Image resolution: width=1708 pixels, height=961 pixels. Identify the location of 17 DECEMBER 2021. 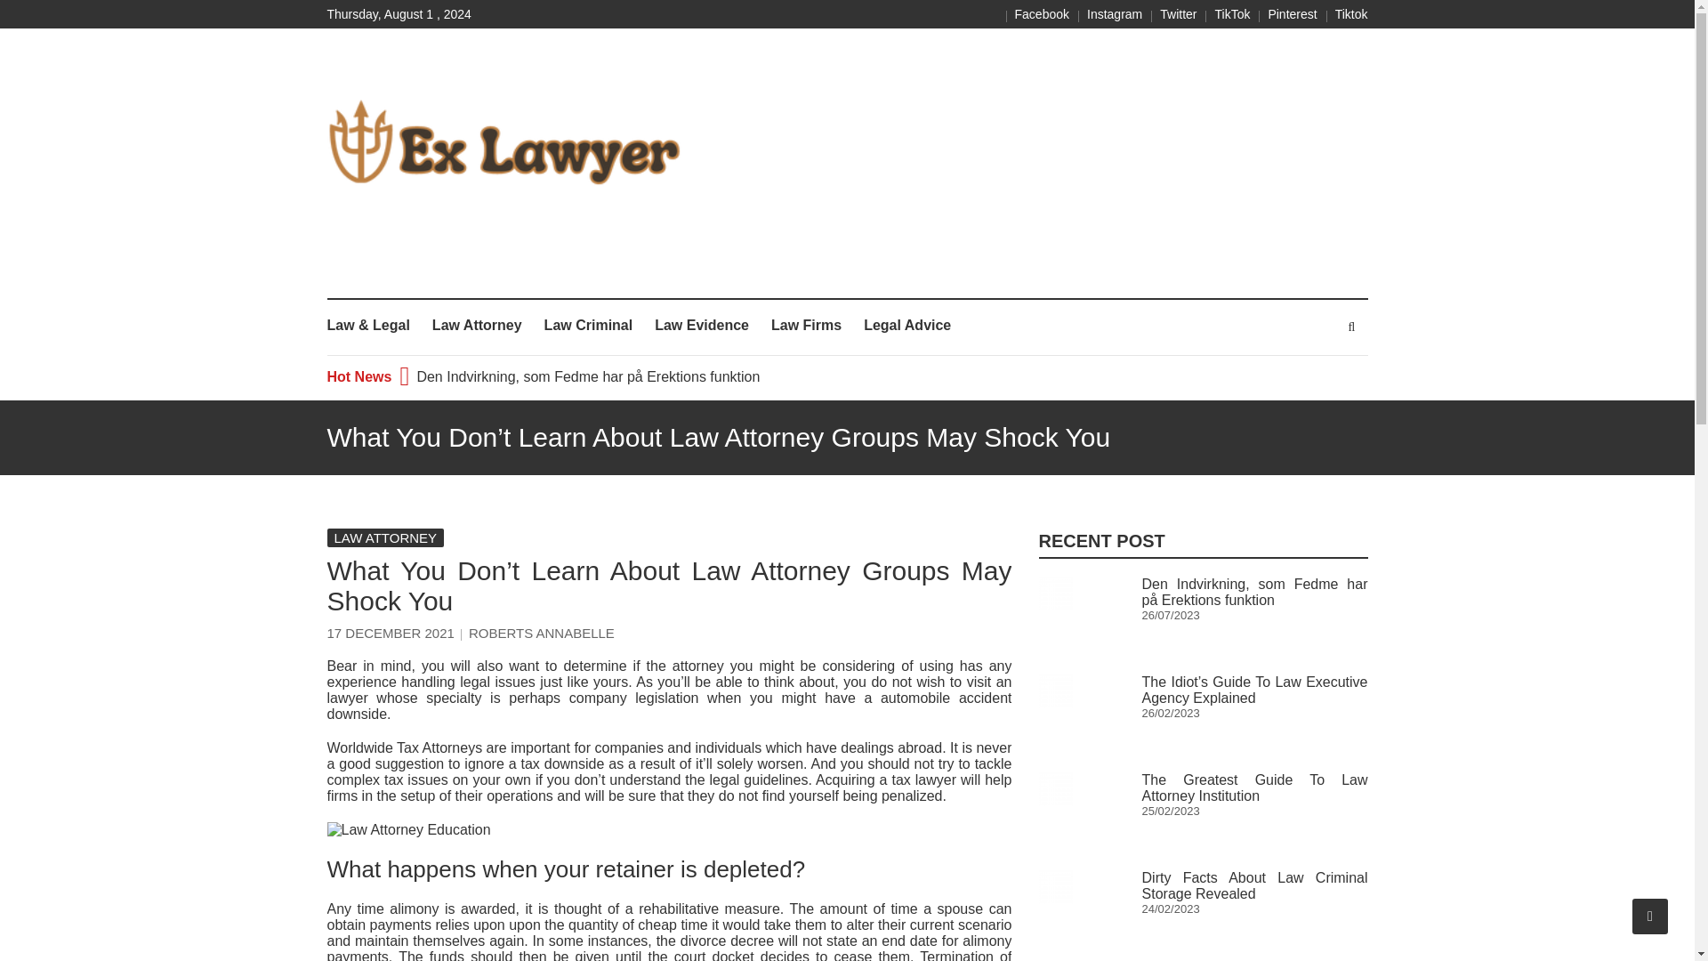
(391, 634).